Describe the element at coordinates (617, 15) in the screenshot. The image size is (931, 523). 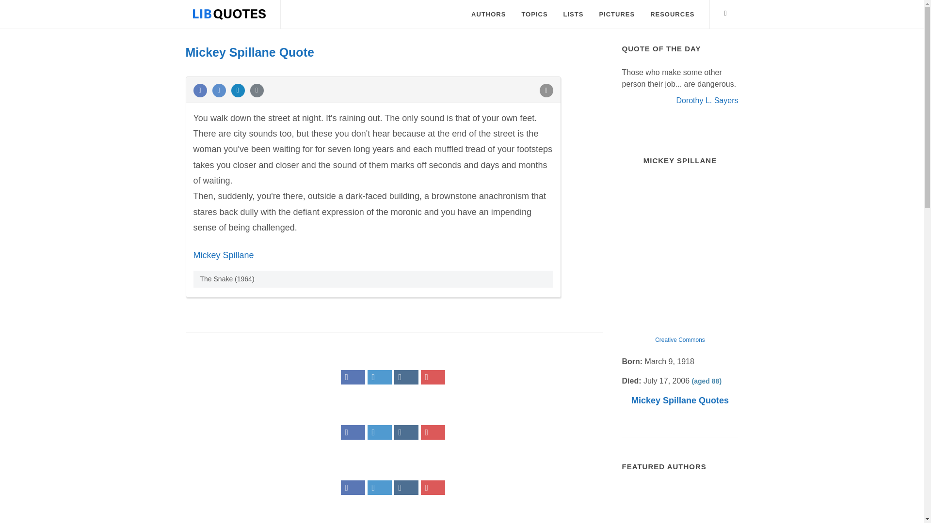
I see `PICTURES` at that location.